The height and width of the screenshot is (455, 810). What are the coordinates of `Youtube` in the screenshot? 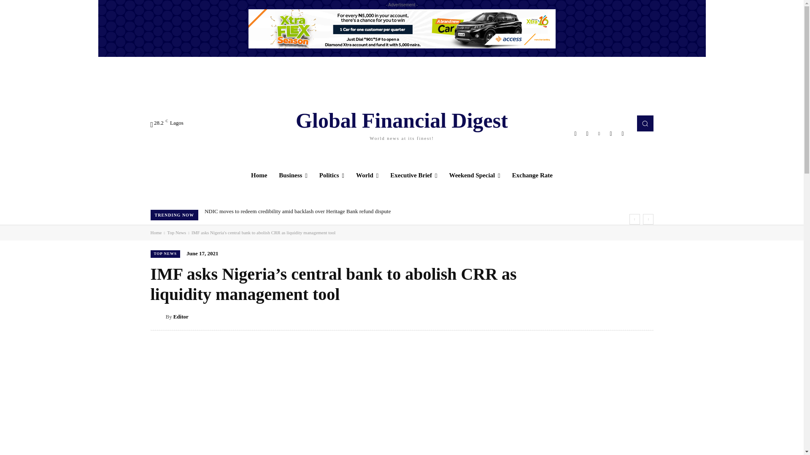 It's located at (622, 133).